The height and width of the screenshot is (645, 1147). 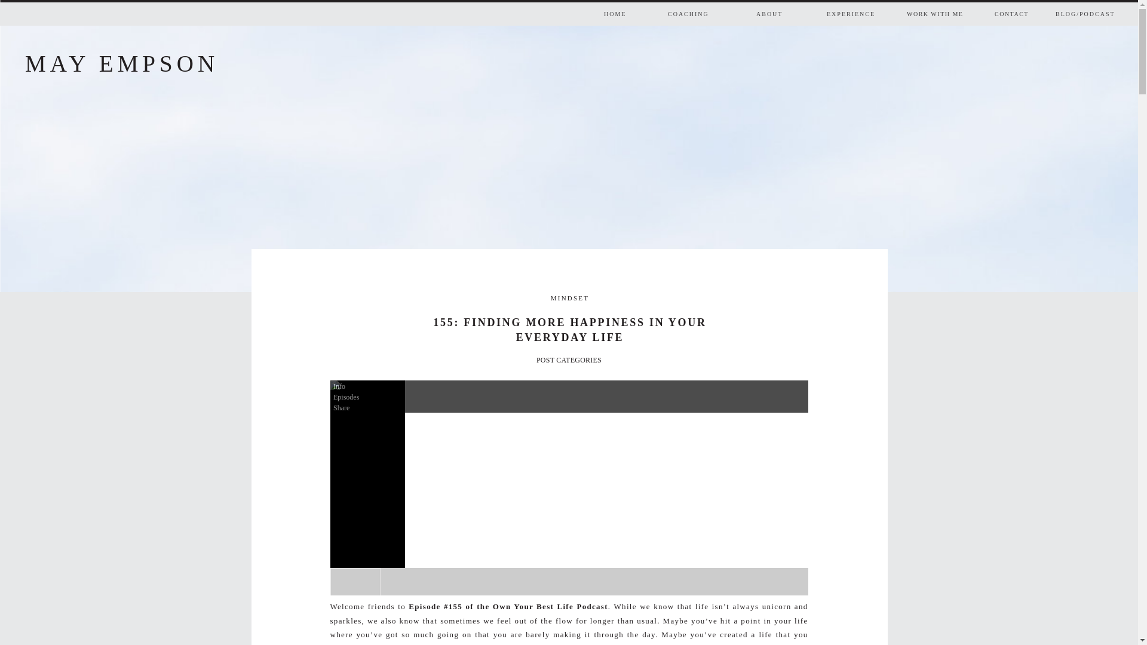 What do you see at coordinates (1029, 16) in the screenshot?
I see `CONTACT` at bounding box center [1029, 16].